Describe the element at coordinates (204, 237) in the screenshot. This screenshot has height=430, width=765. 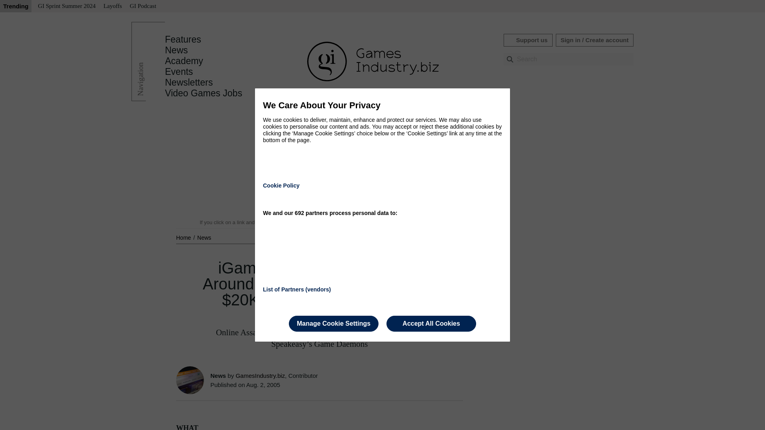
I see `News` at that location.